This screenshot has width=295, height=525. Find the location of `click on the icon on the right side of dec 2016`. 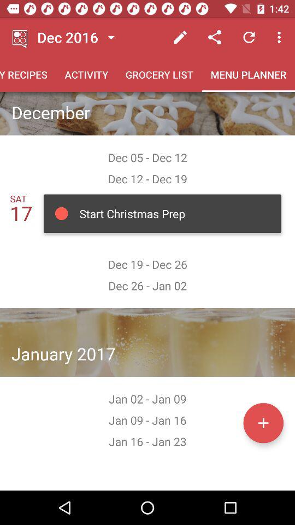

click on the icon on the right side of dec 2016 is located at coordinates (111, 37).